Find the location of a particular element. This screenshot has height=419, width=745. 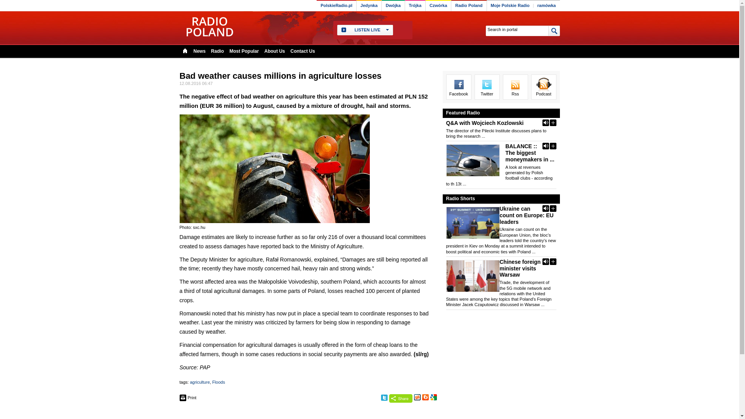

Floods is located at coordinates (218, 382).